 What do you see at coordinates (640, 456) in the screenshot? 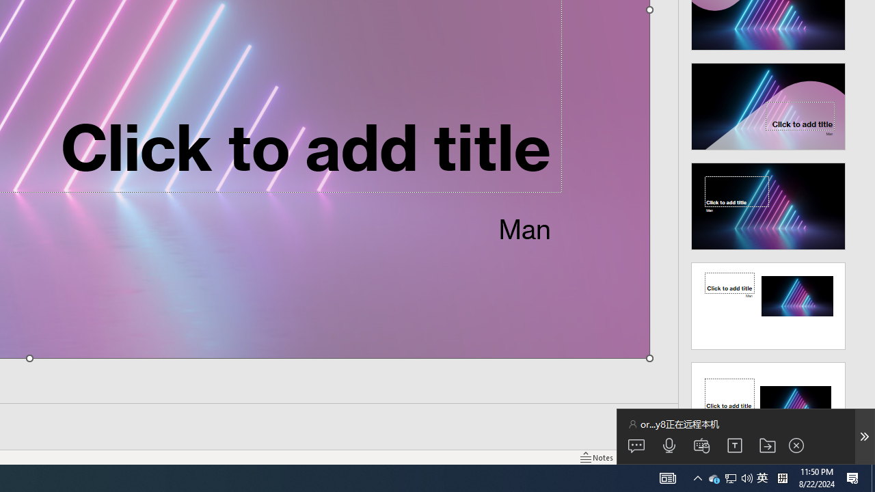
I see `Normal` at bounding box center [640, 456].